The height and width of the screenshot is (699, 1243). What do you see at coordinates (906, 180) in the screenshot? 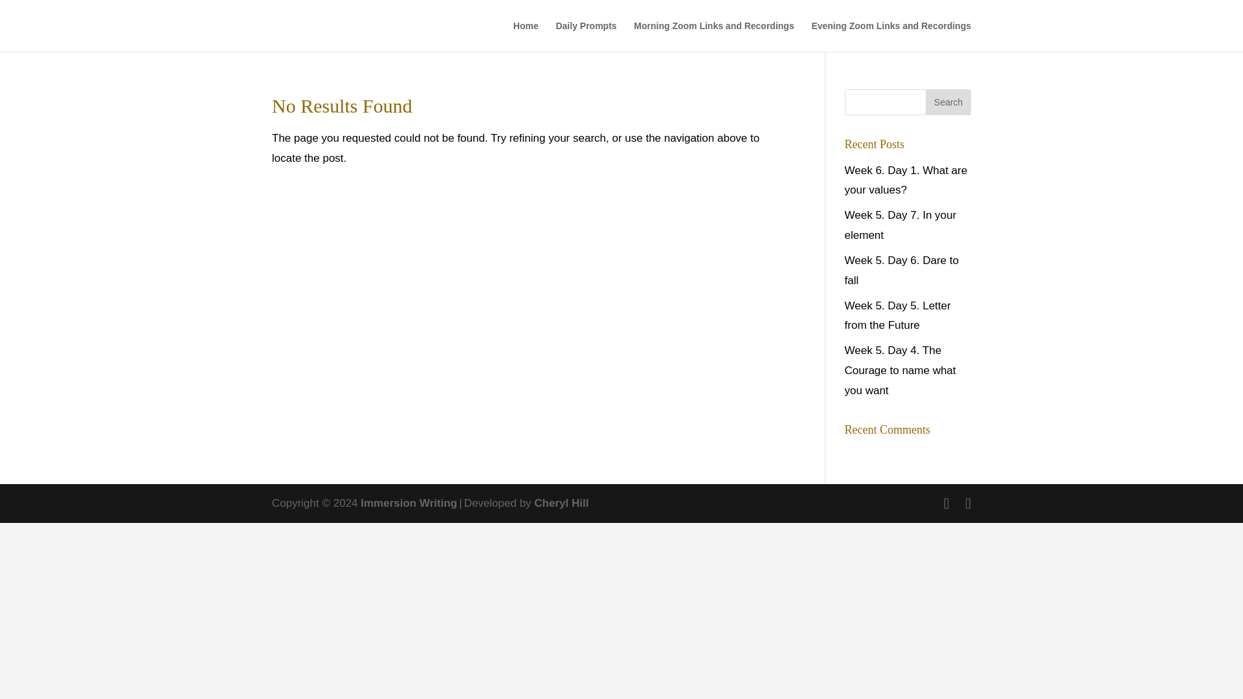
I see `Week 6. Day 1. What are your values?` at bounding box center [906, 180].